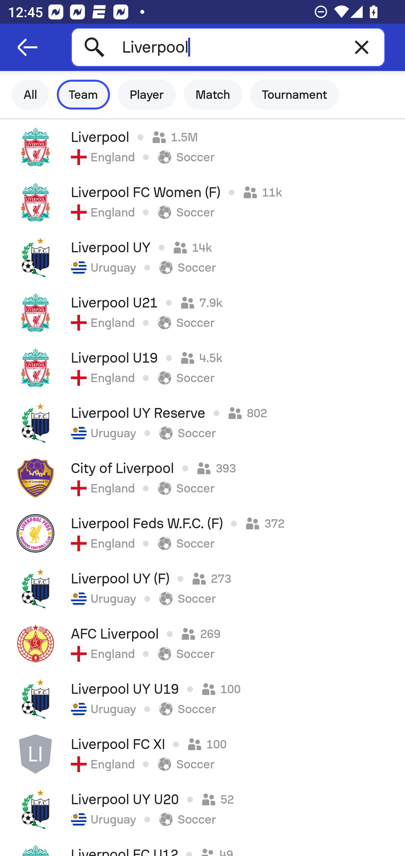  Describe the element at coordinates (294, 95) in the screenshot. I see `Tournament` at that location.